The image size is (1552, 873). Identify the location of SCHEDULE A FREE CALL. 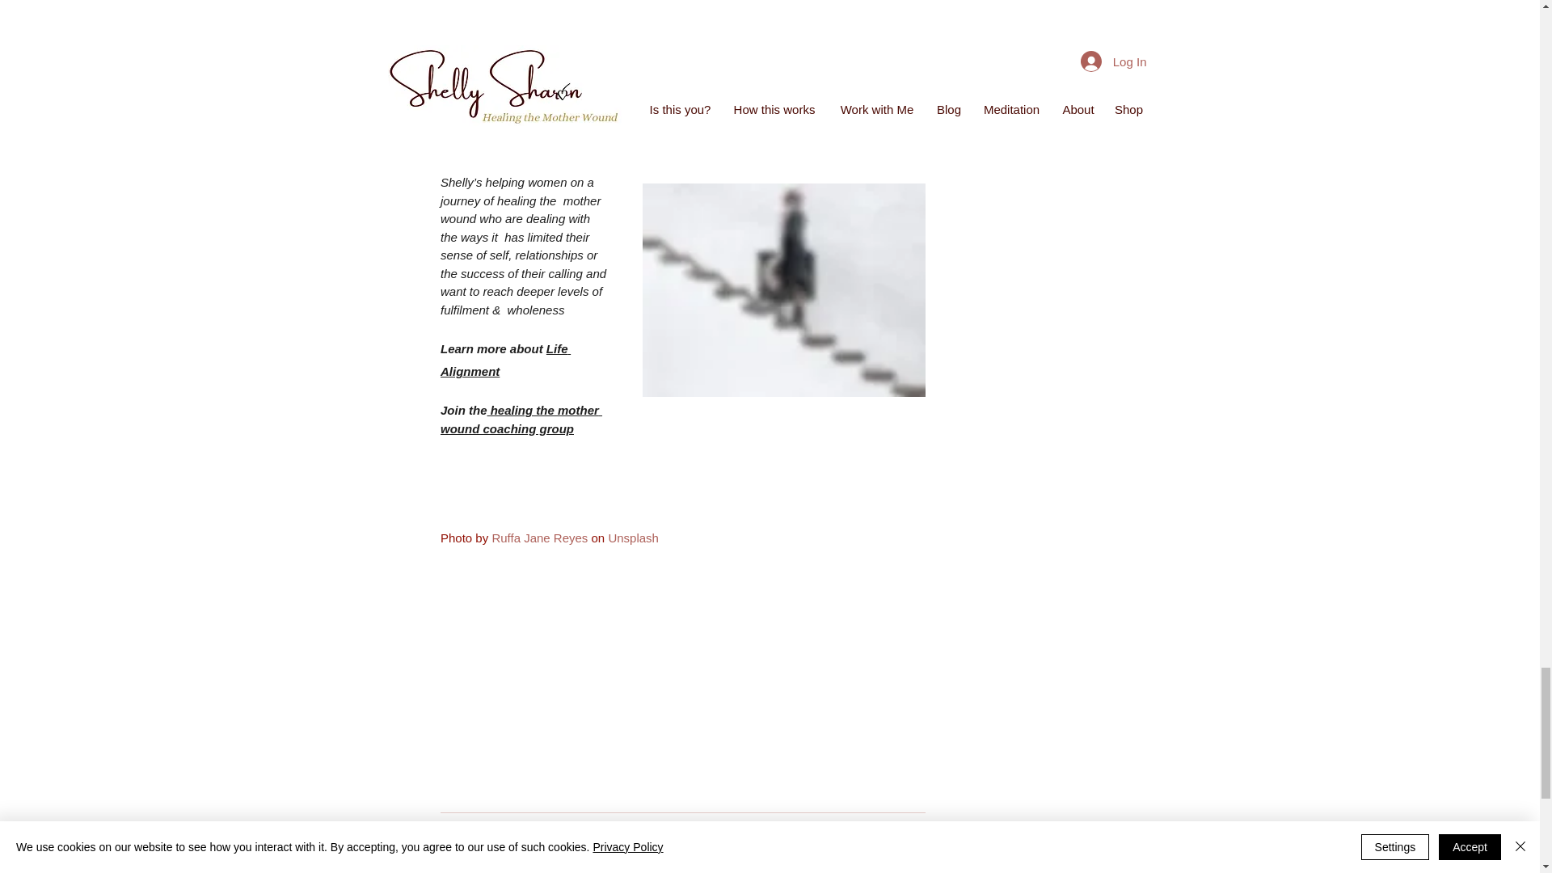
(682, 65).